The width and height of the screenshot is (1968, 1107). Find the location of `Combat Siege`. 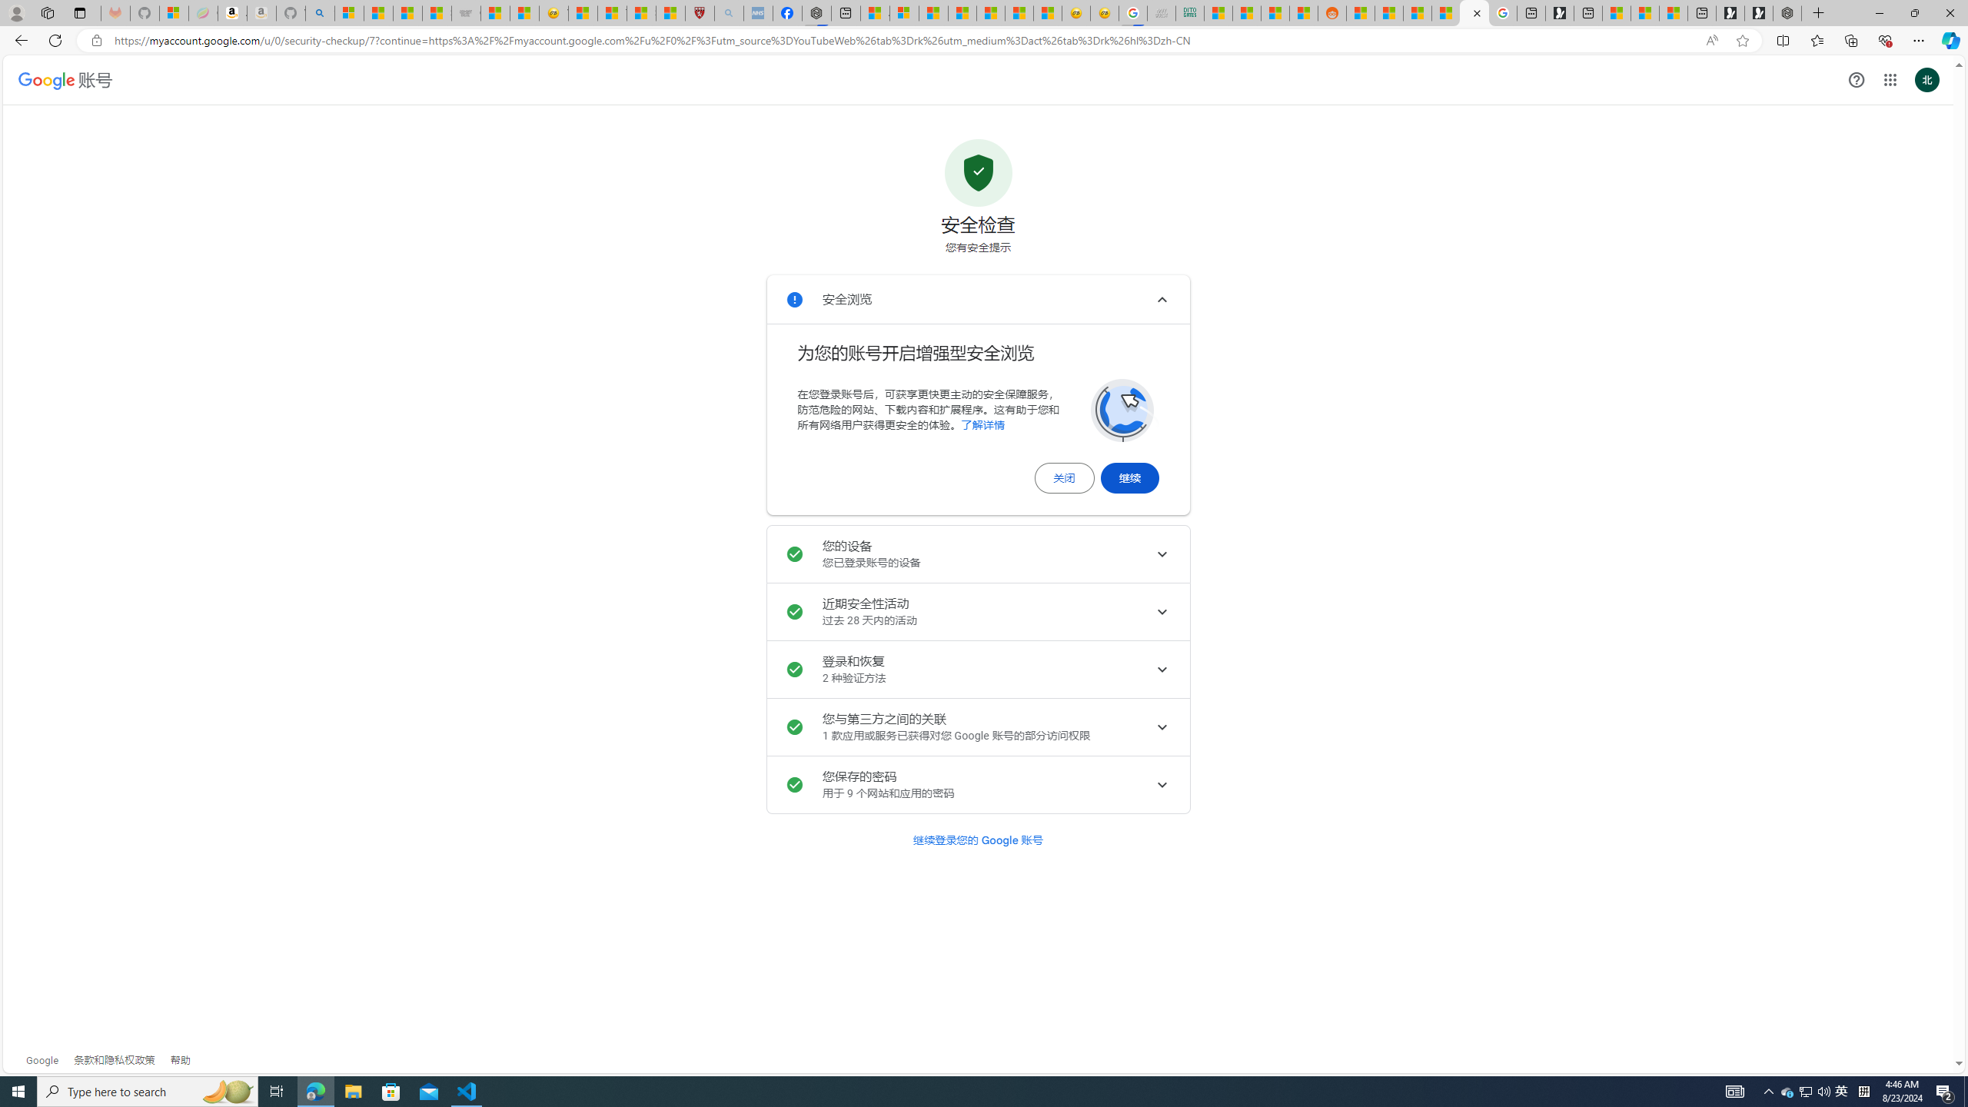

Combat Siege is located at coordinates (466, 13).